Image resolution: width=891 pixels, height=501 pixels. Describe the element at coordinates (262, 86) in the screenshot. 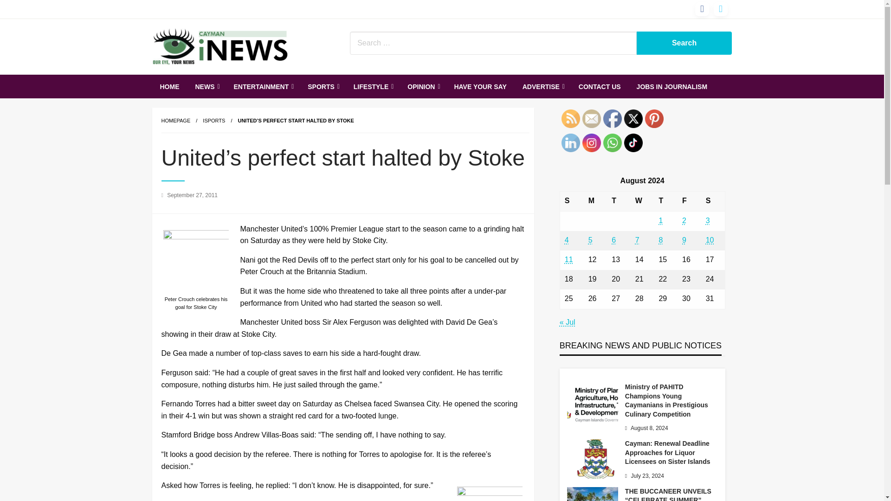

I see `ENTERTAINMENT` at that location.